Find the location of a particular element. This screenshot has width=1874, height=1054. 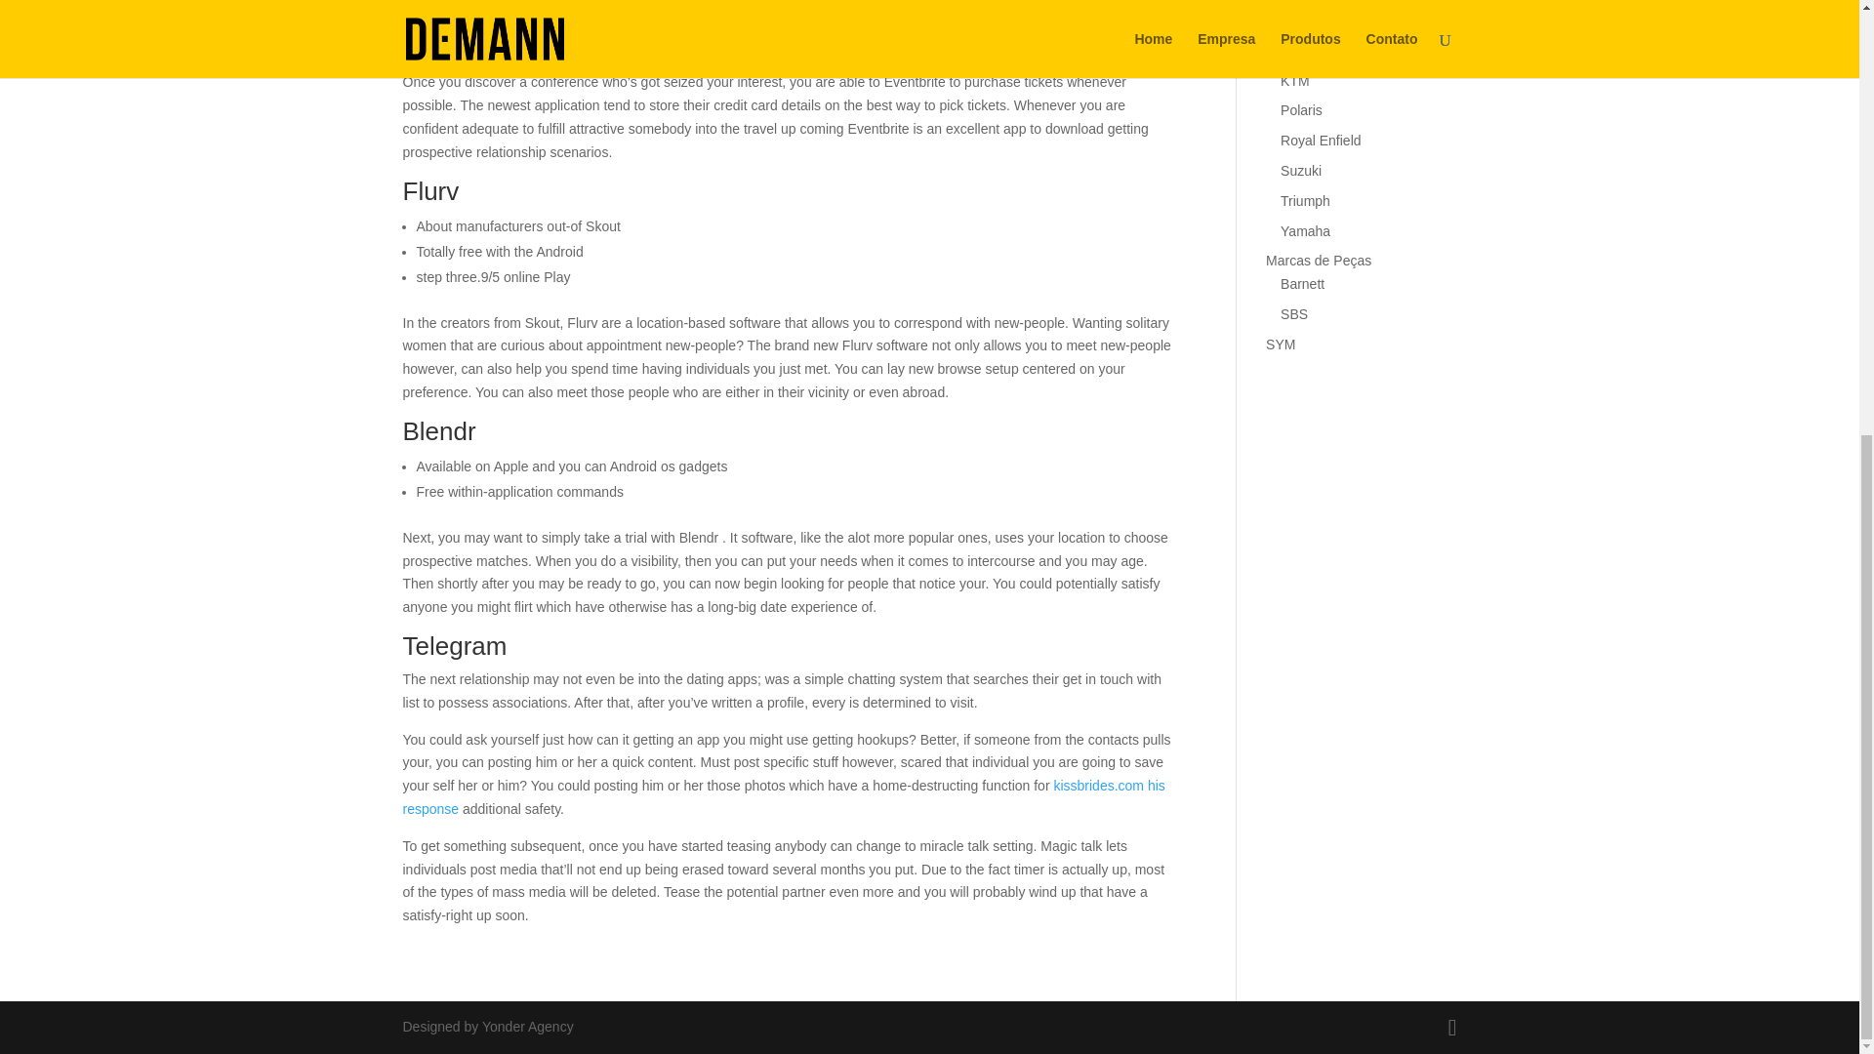

kissbrides.com his response is located at coordinates (783, 797).